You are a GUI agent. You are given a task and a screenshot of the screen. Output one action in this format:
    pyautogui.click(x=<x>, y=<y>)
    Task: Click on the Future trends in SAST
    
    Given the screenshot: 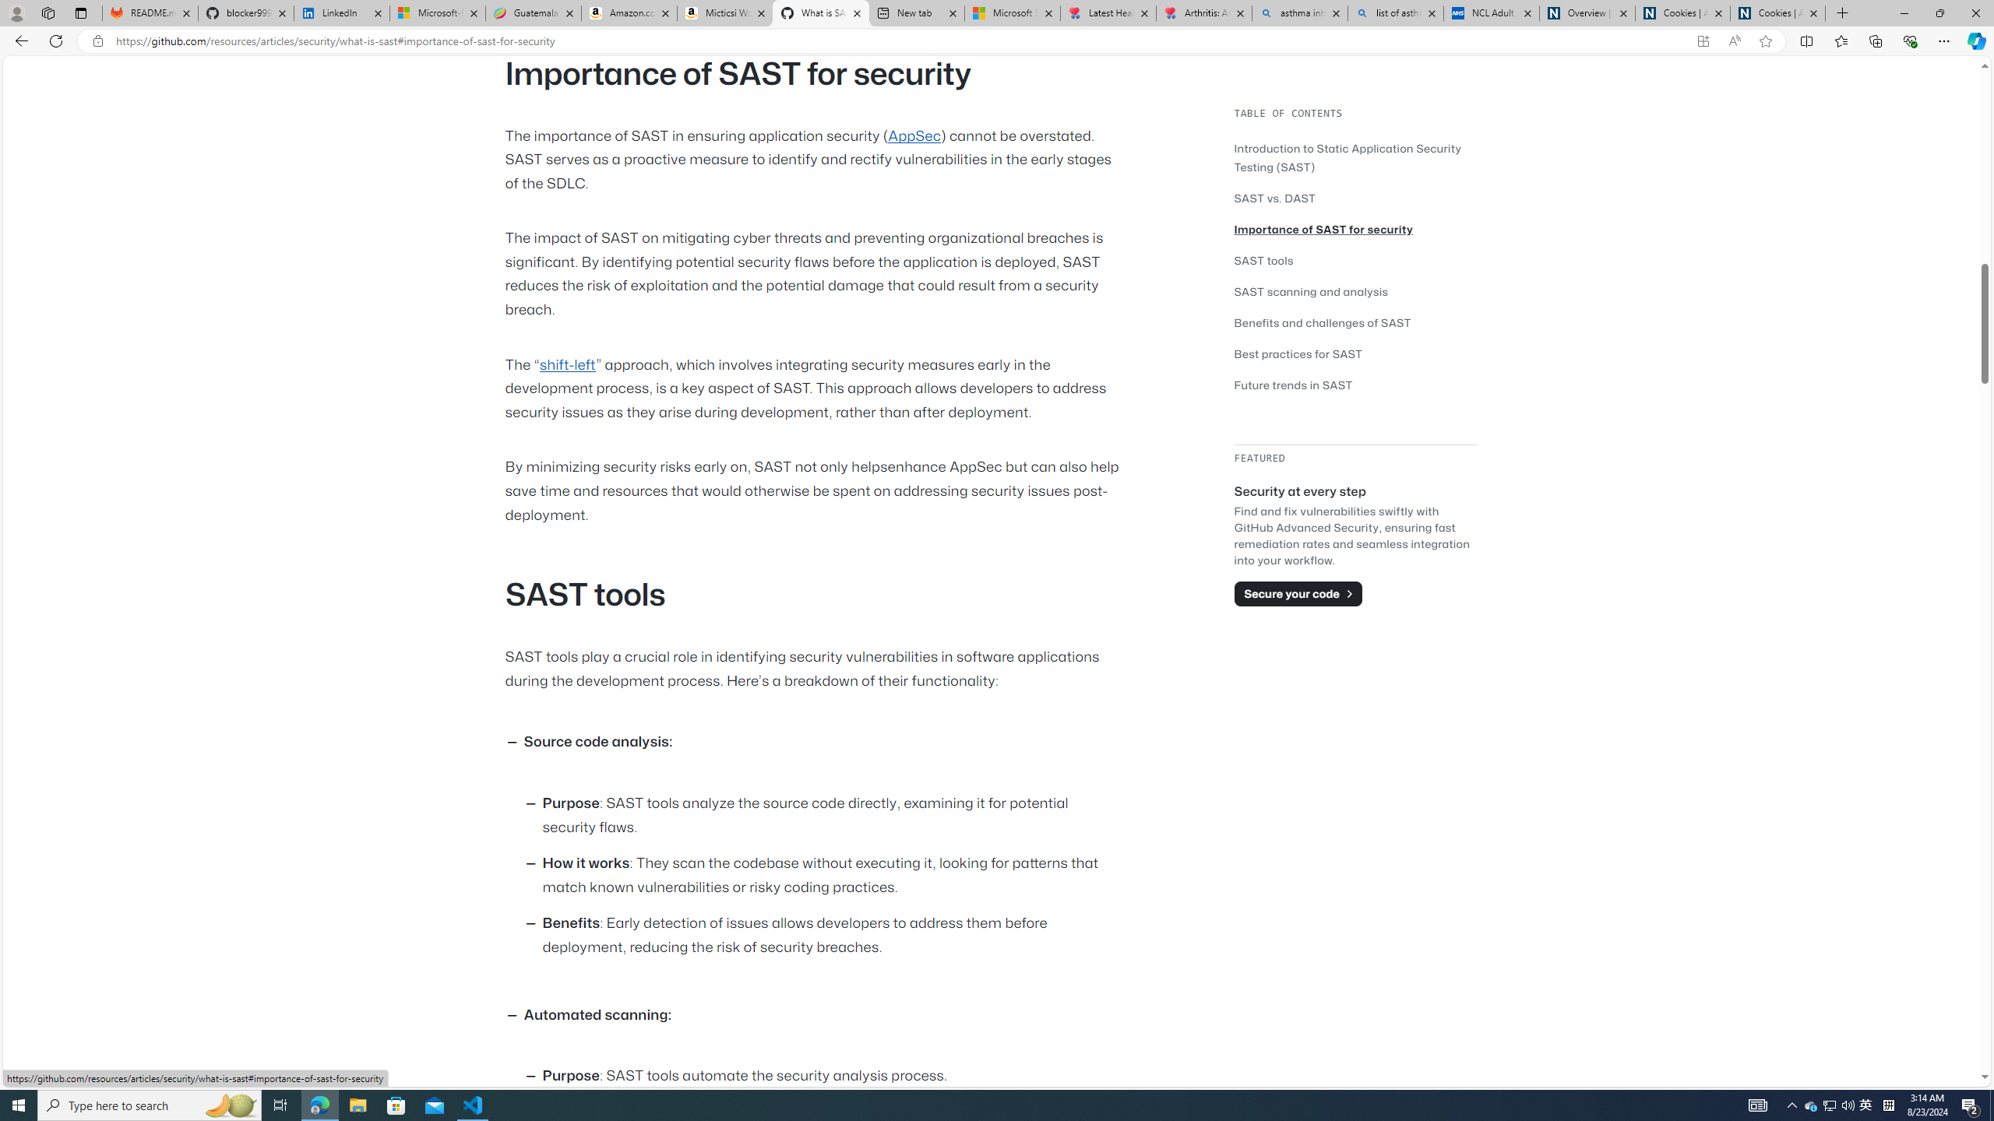 What is the action you would take?
    pyautogui.click(x=1355, y=385)
    